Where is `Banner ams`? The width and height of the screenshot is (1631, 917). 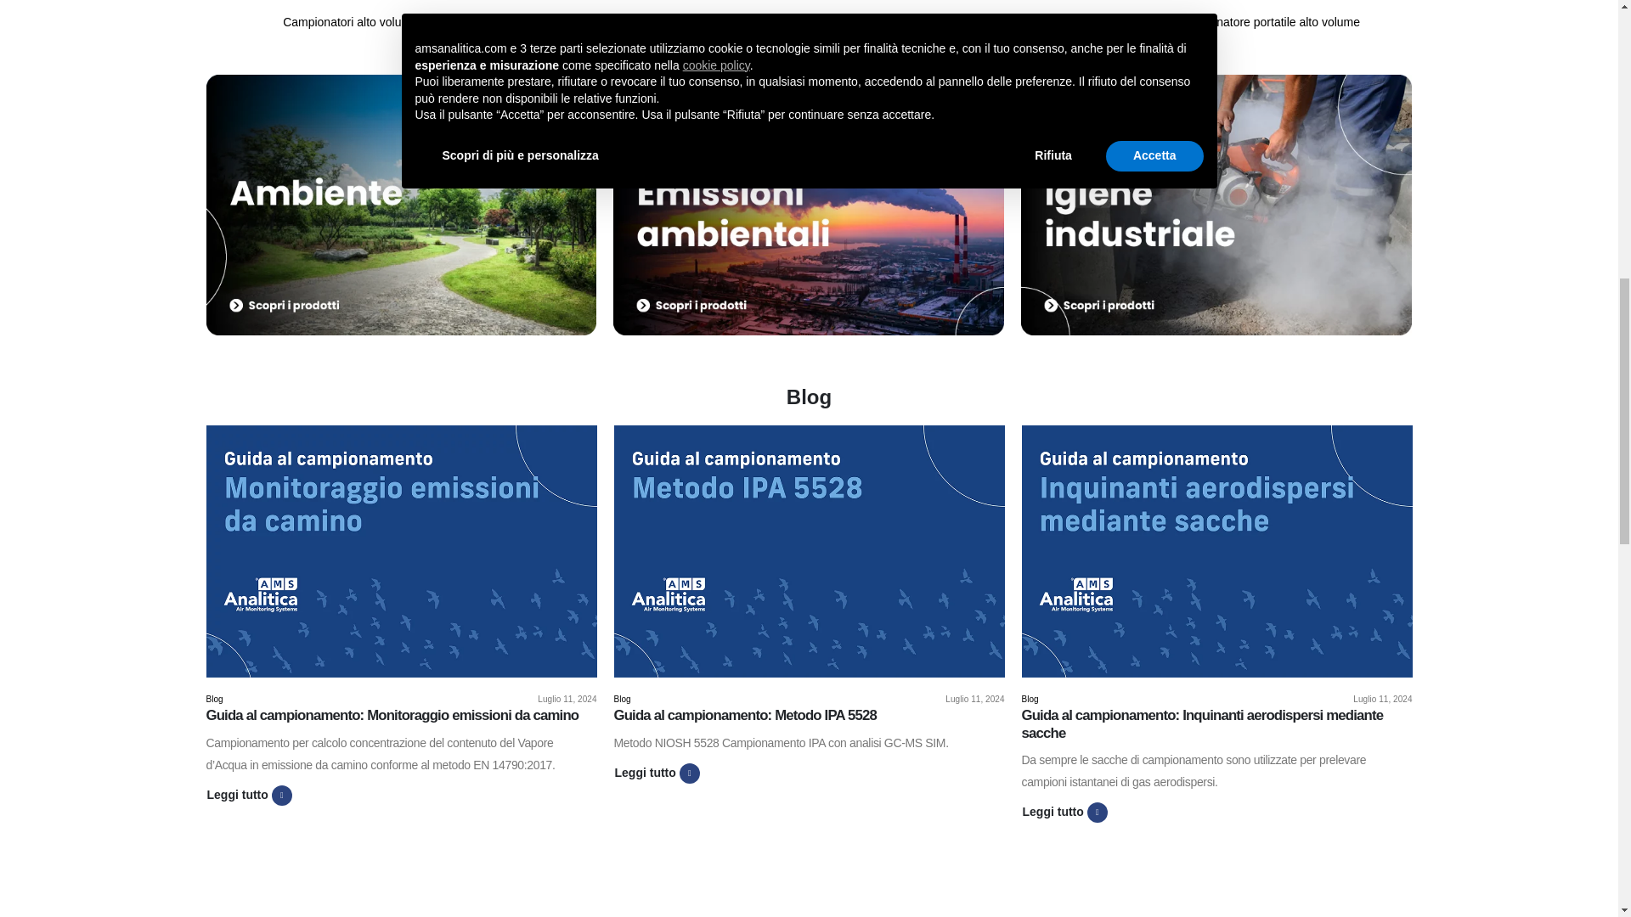
Banner ams is located at coordinates (401, 205).